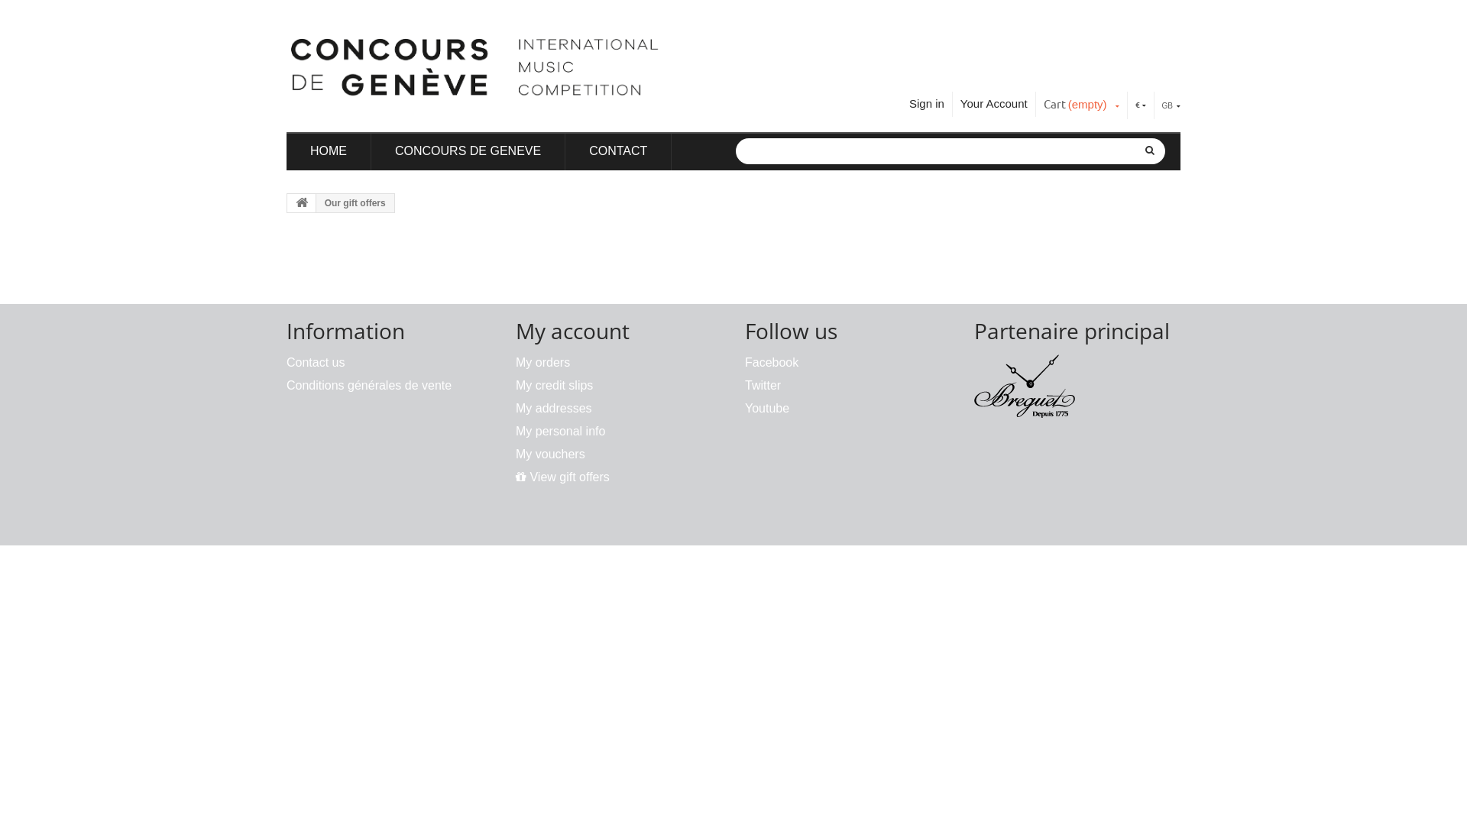  What do you see at coordinates (763, 385) in the screenshot?
I see `Twitter` at bounding box center [763, 385].